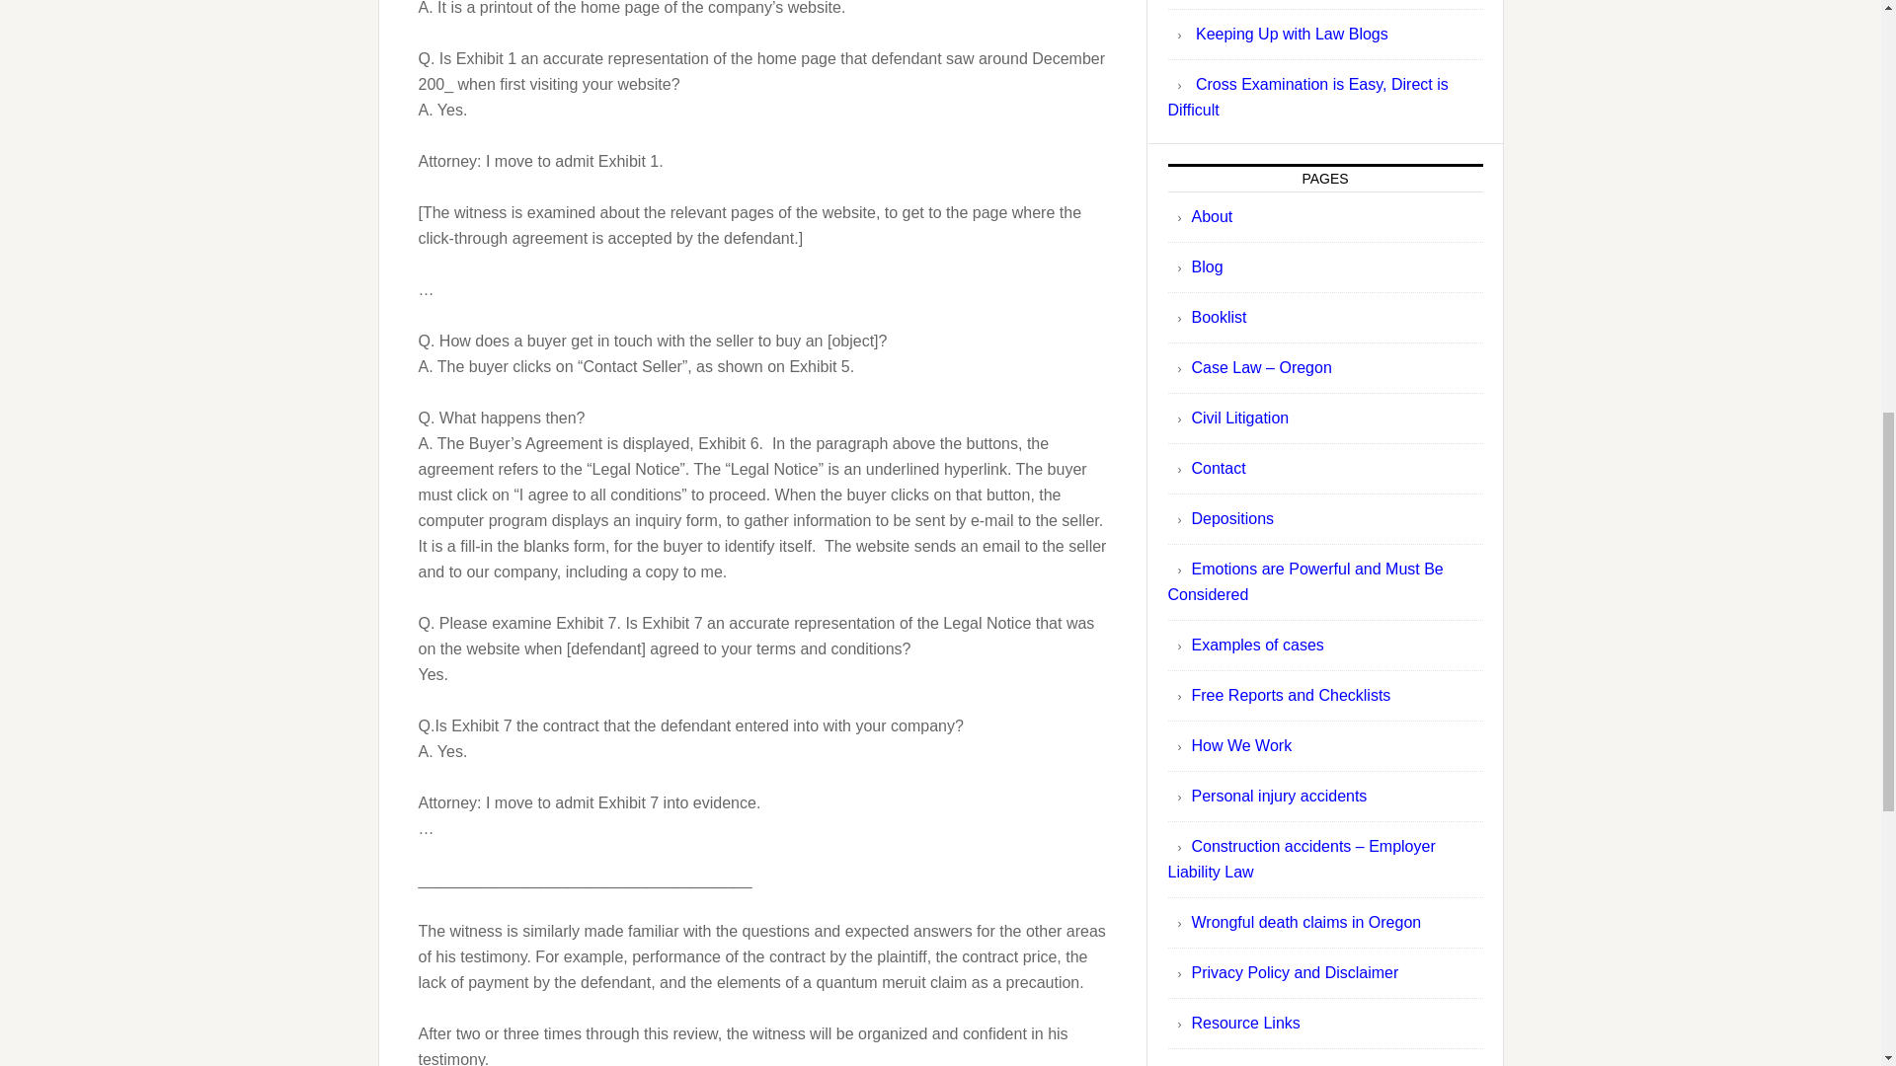 This screenshot has height=1066, width=1896. I want to click on Emotions are Powerful and Must Be Considered, so click(1305, 582).